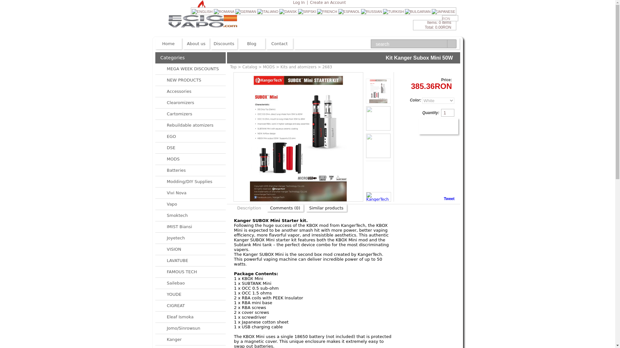 The width and height of the screenshot is (620, 348). What do you see at coordinates (443, 12) in the screenshot?
I see ` Japanese ` at bounding box center [443, 12].